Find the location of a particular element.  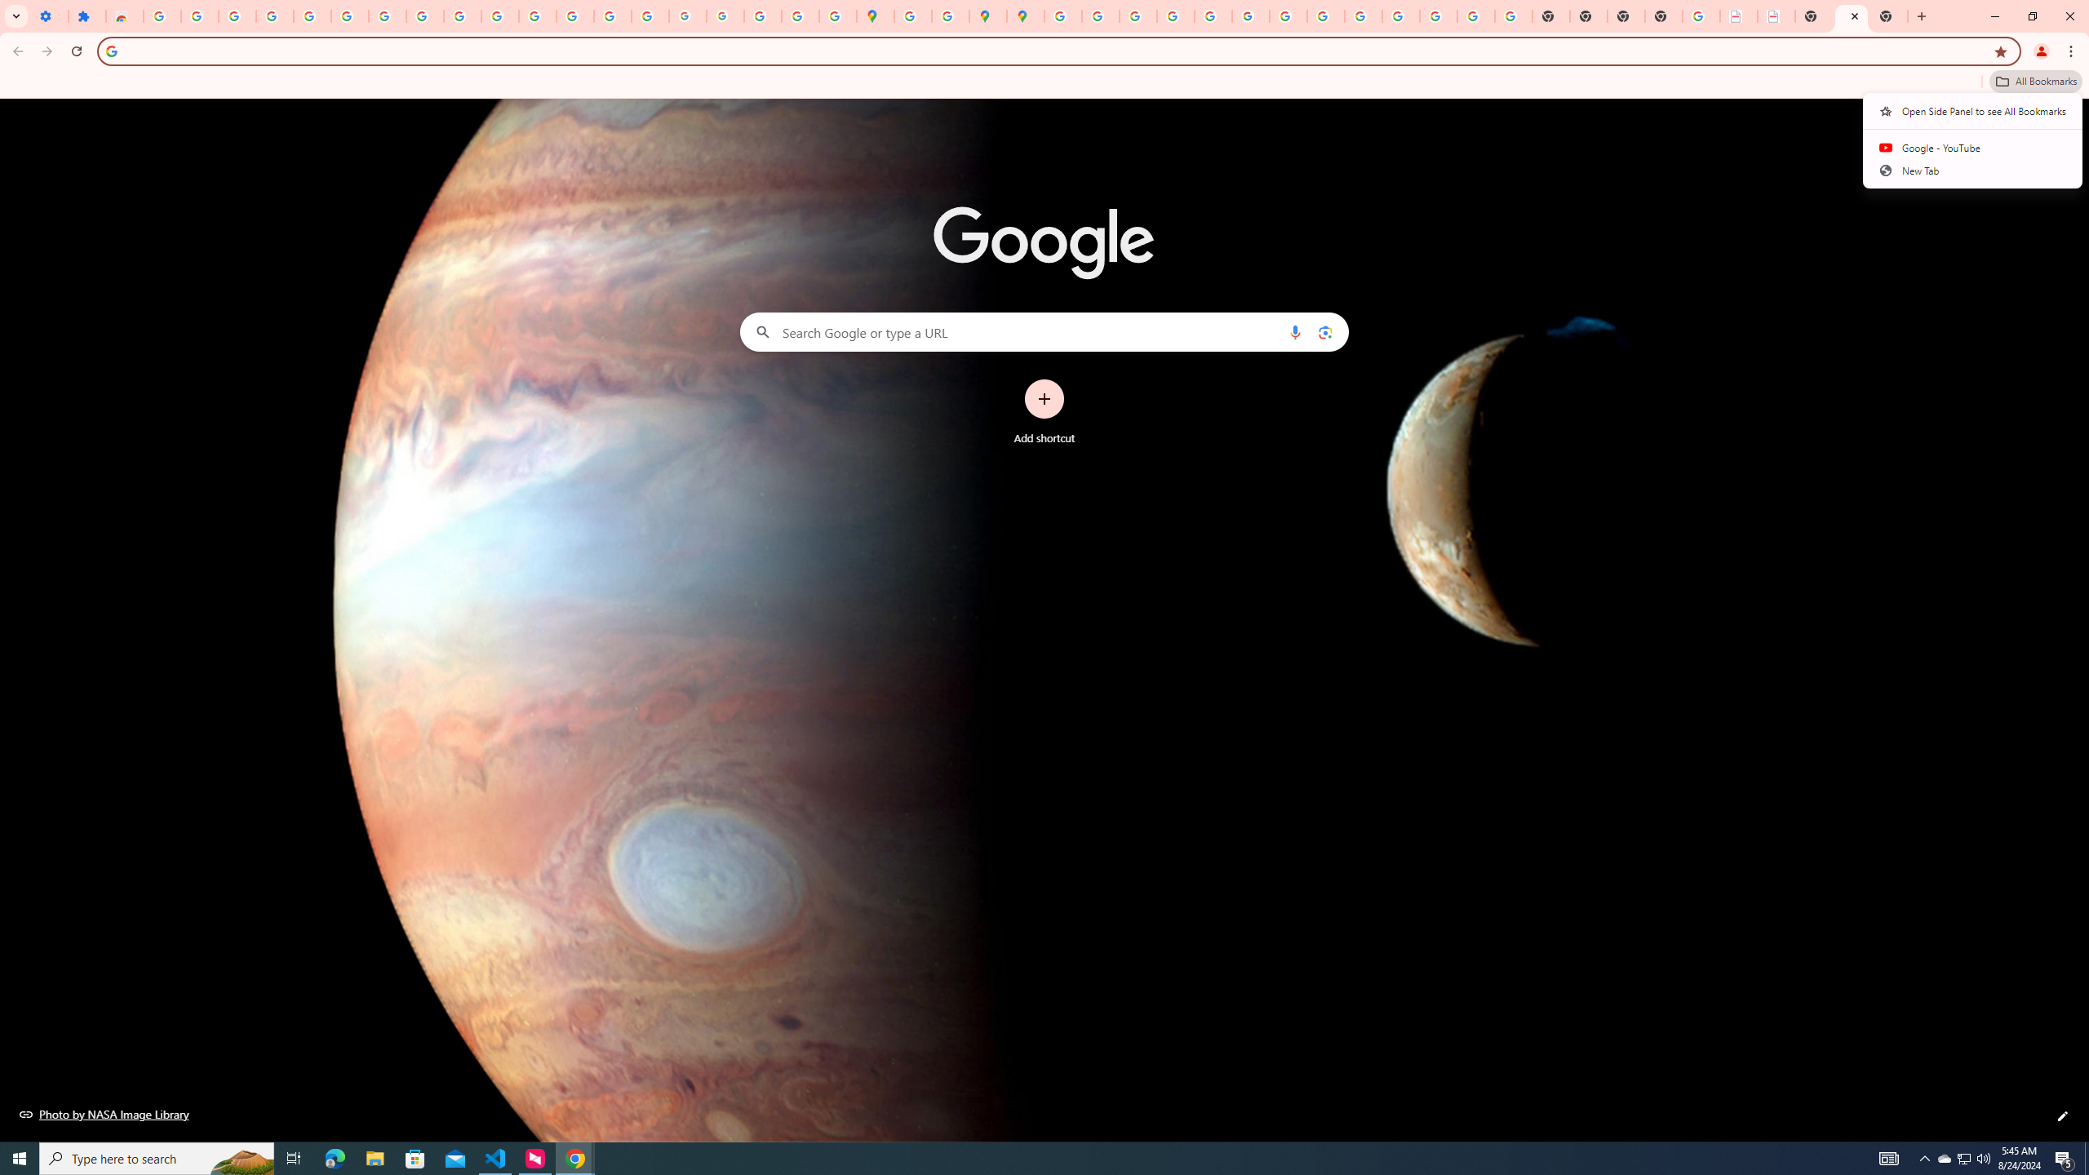

Google Maps is located at coordinates (876, 16).